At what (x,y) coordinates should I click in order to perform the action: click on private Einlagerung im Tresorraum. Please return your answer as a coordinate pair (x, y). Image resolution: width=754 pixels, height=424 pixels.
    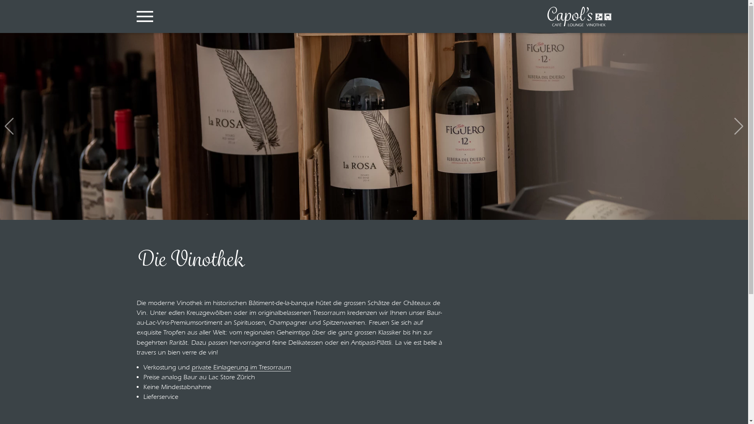
    Looking at the image, I should click on (241, 367).